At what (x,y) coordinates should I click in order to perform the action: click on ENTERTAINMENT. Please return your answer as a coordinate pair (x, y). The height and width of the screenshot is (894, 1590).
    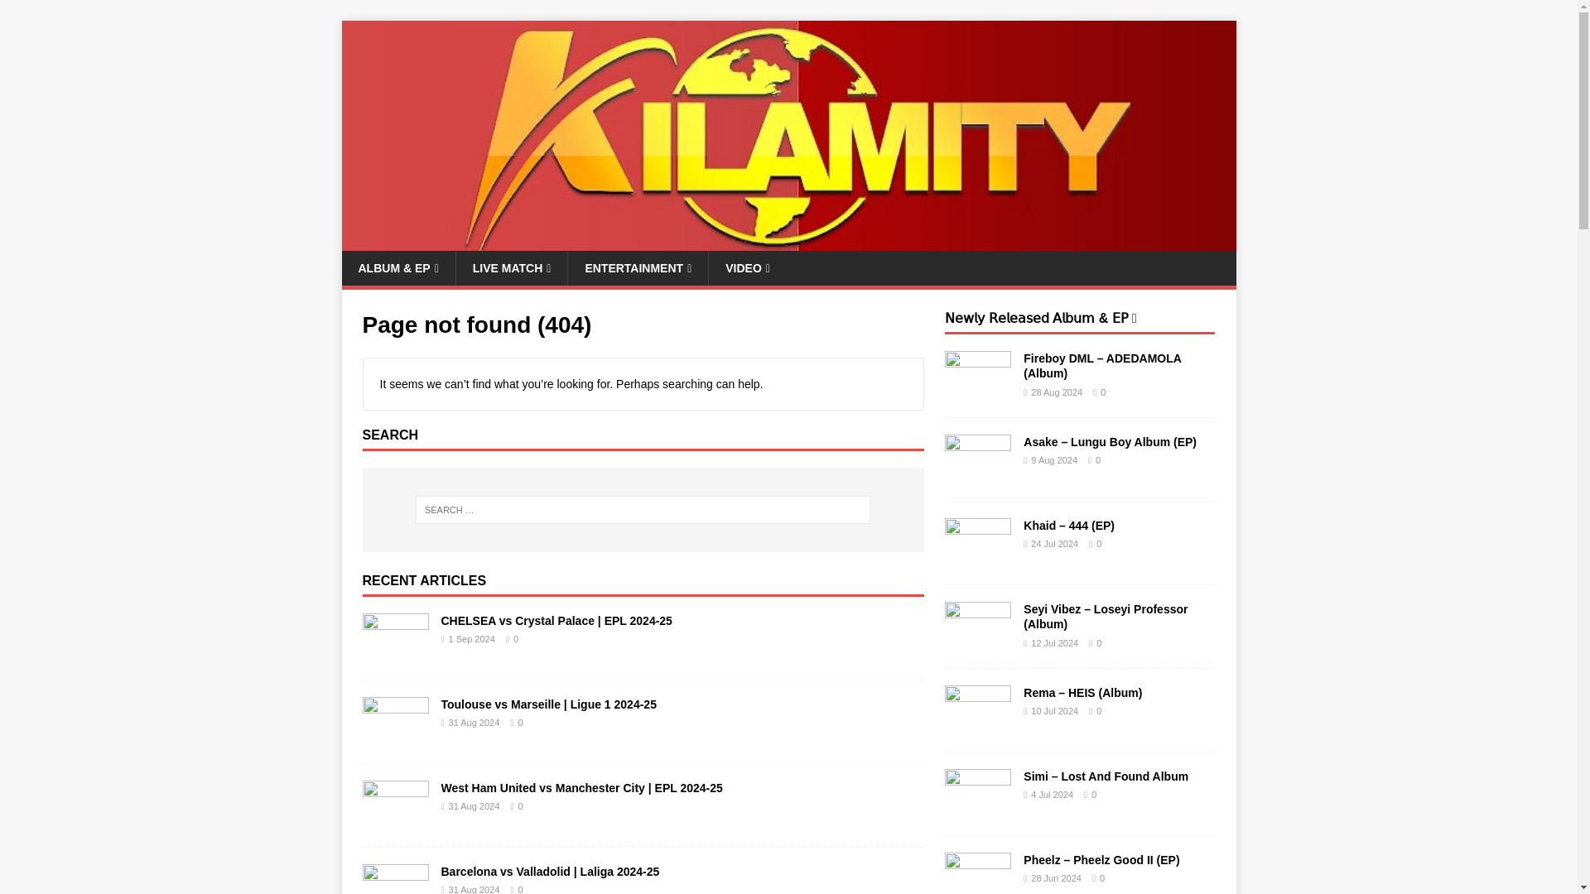
    Looking at the image, I should click on (638, 268).